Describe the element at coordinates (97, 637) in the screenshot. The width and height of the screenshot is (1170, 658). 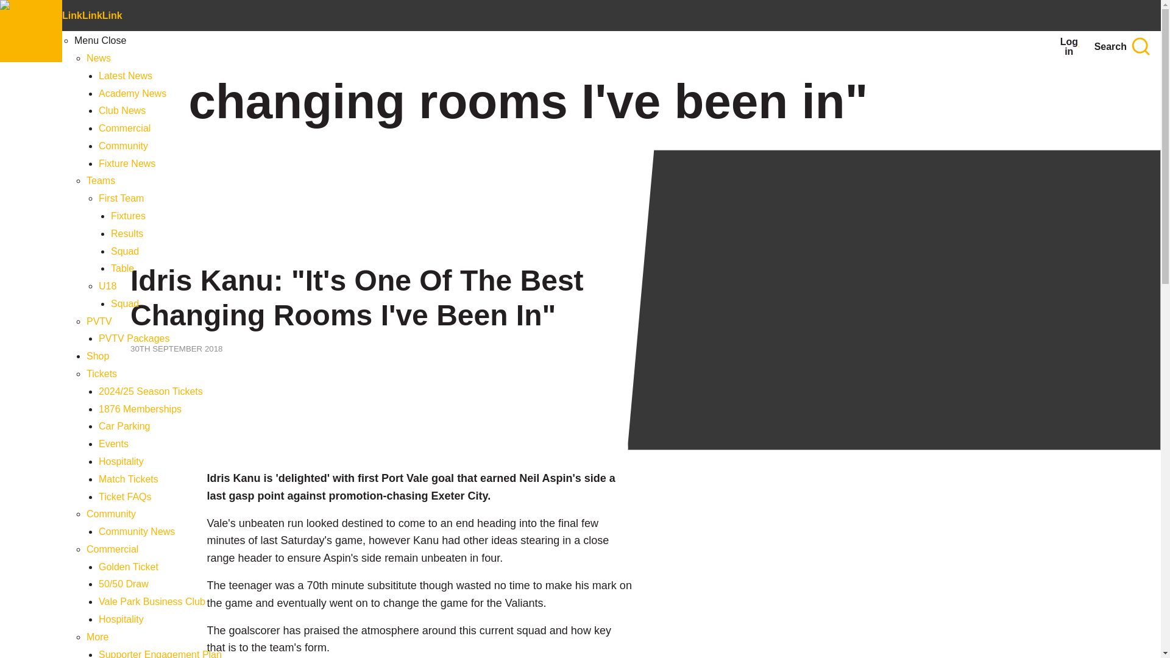
I see `More` at that location.